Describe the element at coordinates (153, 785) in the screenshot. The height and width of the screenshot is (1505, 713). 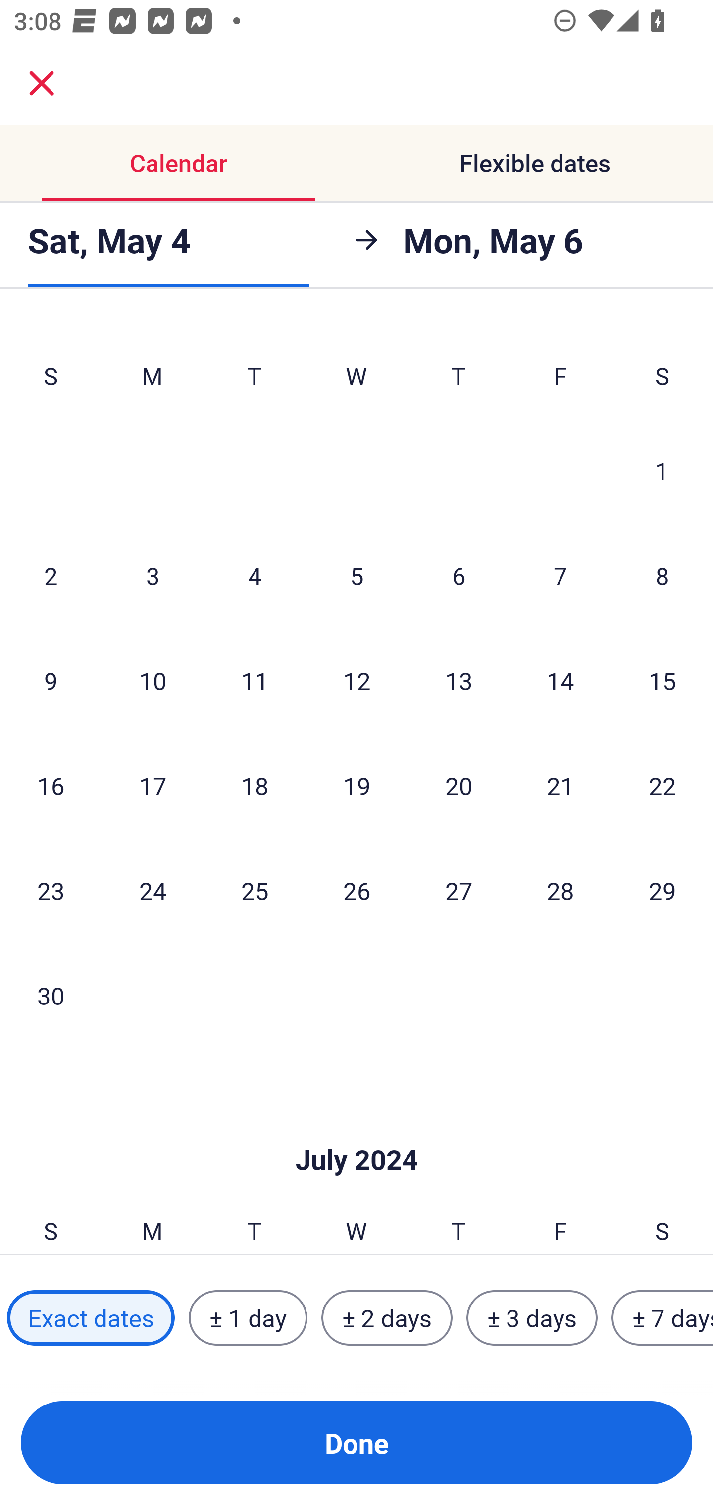
I see `17 Monday, June 17, 2024` at that location.